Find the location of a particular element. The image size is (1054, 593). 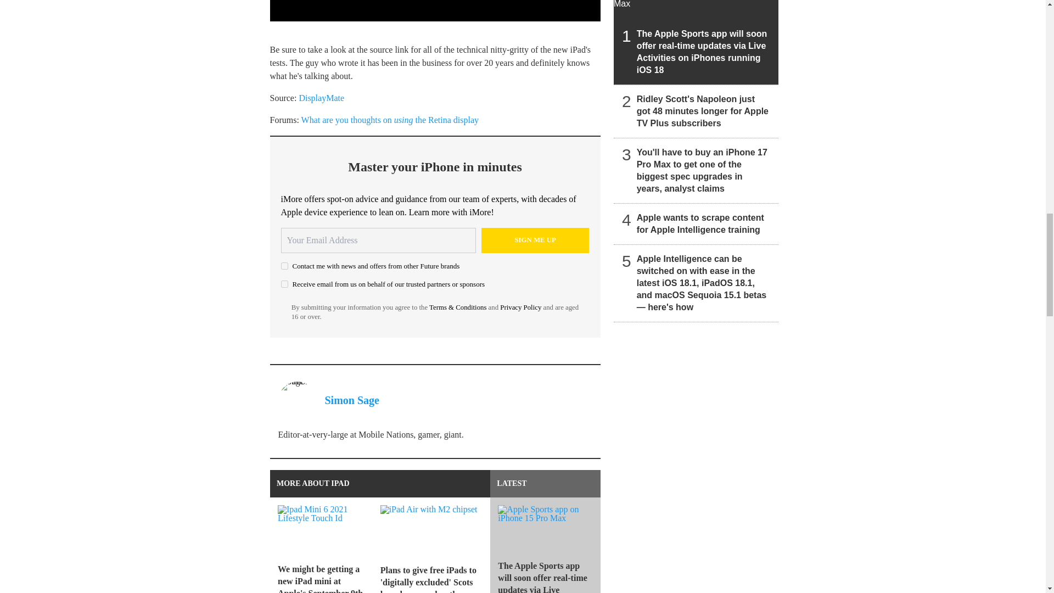

on is located at coordinates (284, 283).